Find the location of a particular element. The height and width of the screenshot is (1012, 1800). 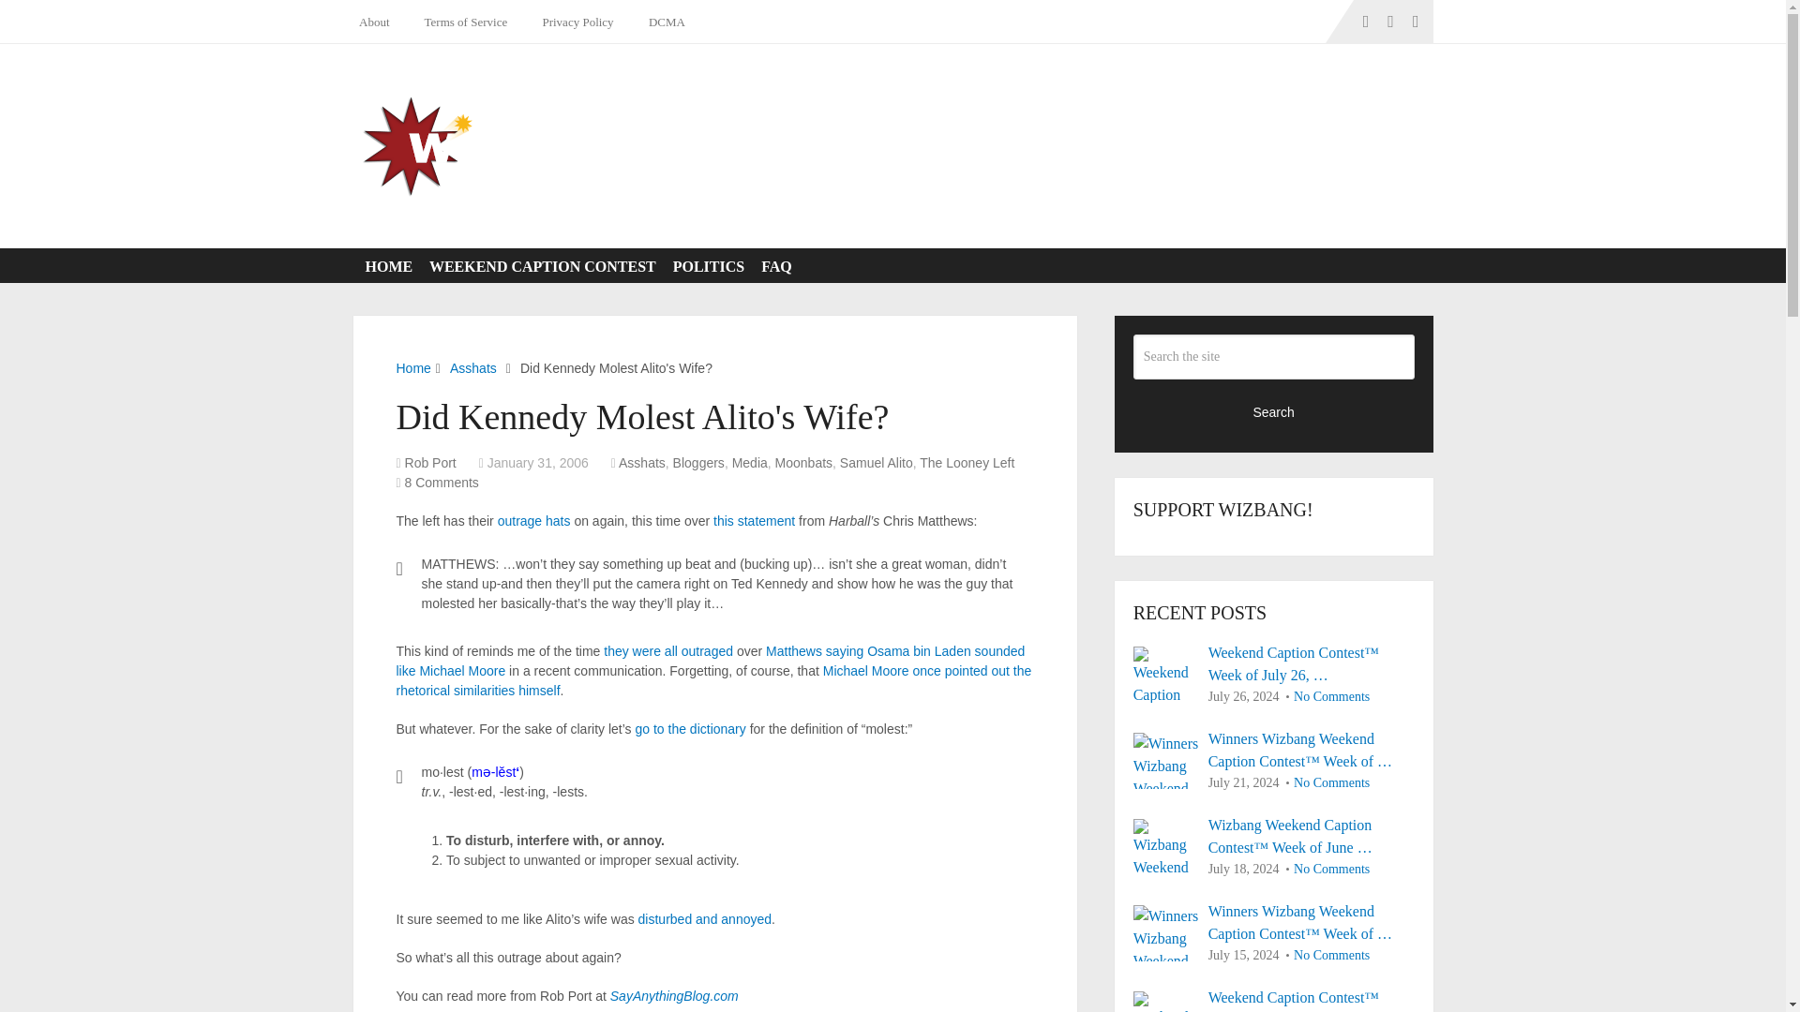

DCMA is located at coordinates (664, 22).